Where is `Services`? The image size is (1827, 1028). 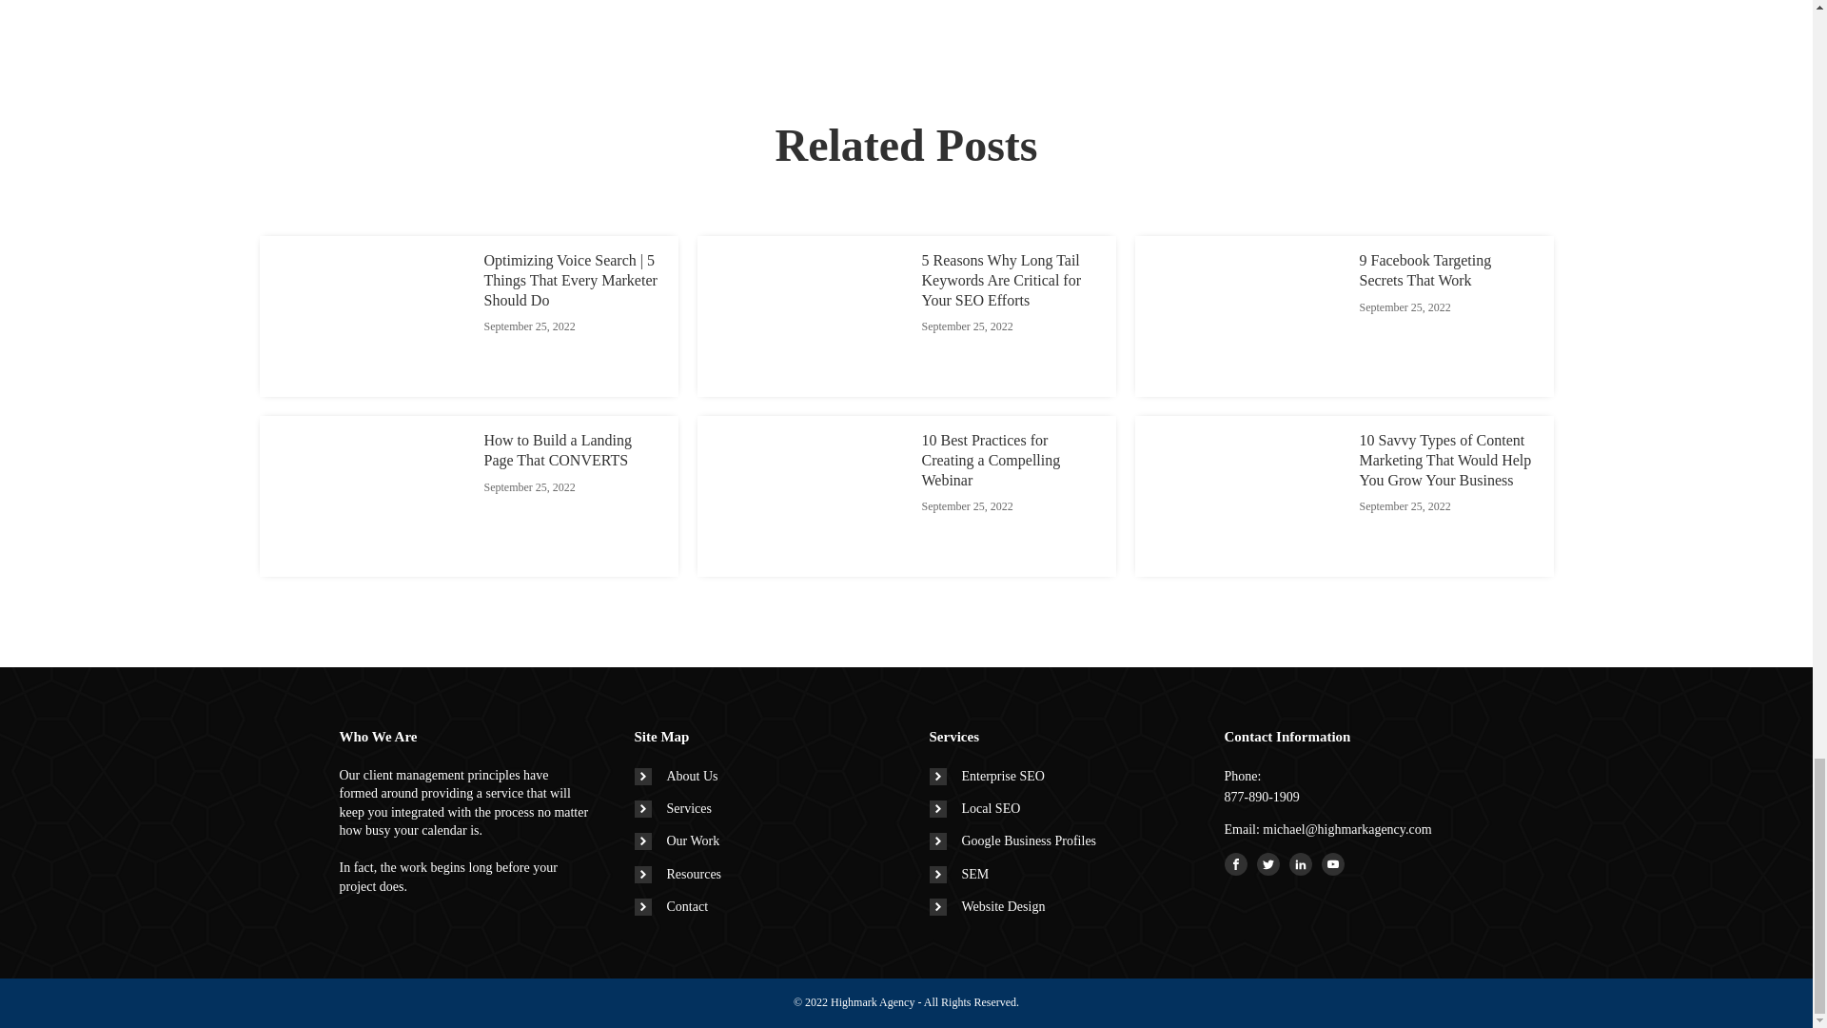 Services is located at coordinates (672, 809).